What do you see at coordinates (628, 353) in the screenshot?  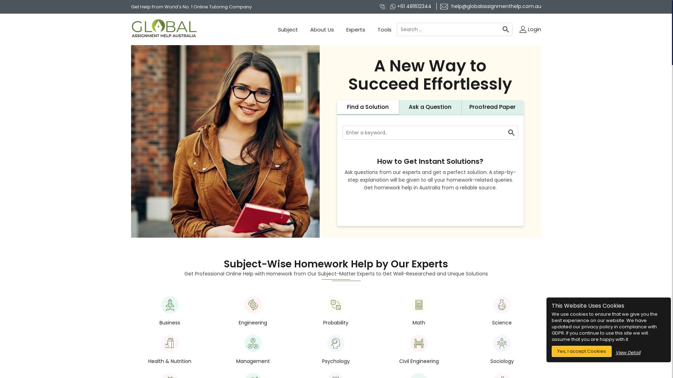 I see `View Detail` at bounding box center [628, 353].